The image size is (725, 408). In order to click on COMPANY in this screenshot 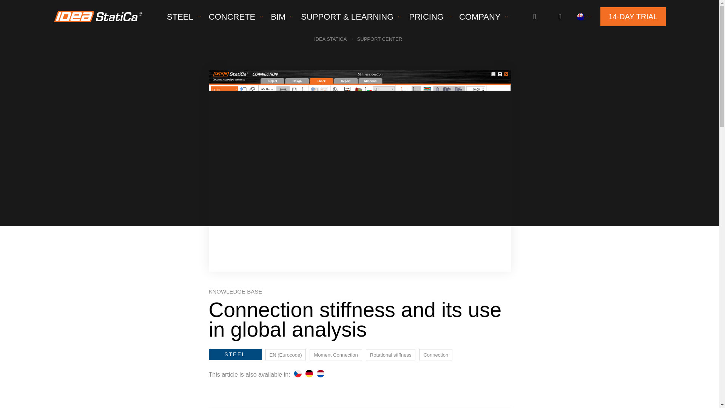, I will do `click(480, 17)`.